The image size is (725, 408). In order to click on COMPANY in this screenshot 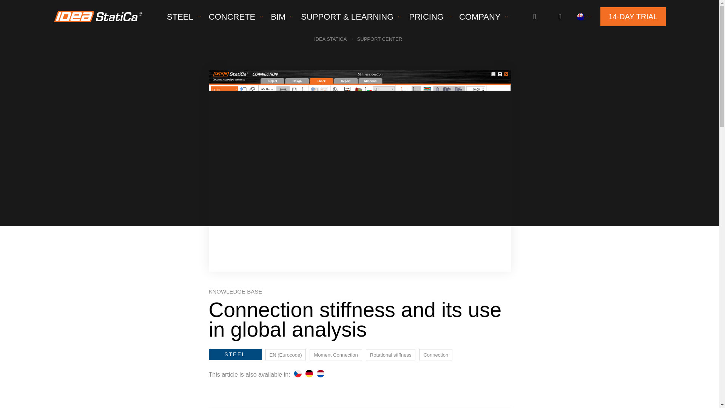, I will do `click(480, 17)`.